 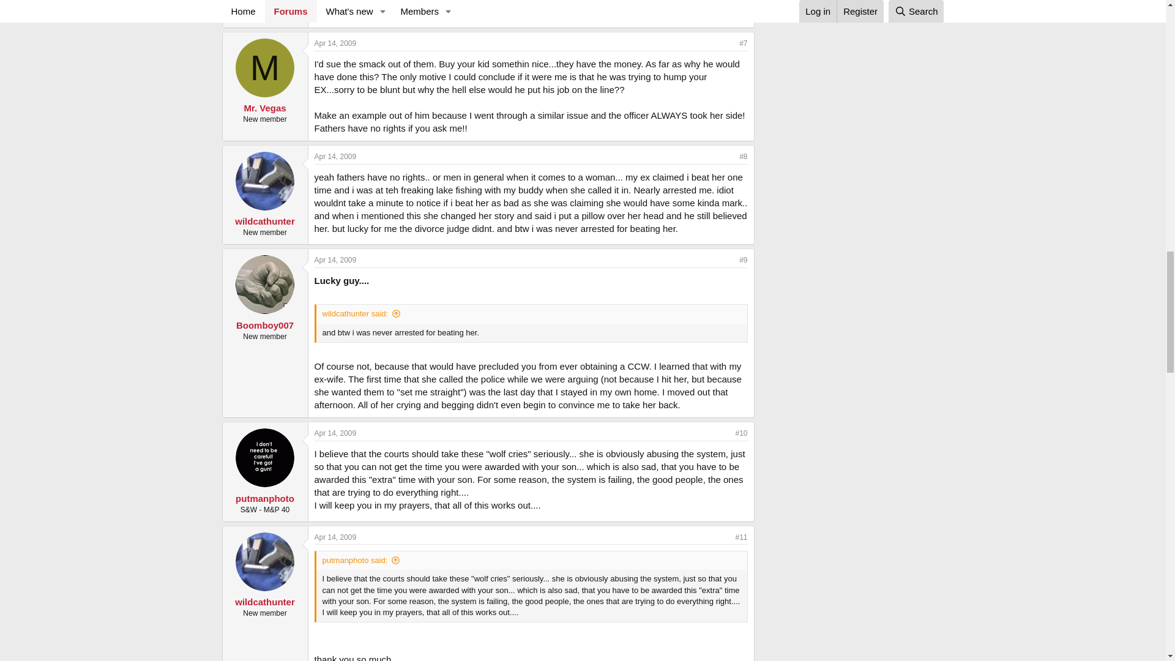 I want to click on Apr 14, 2009 at 12:26 PM, so click(x=335, y=537).